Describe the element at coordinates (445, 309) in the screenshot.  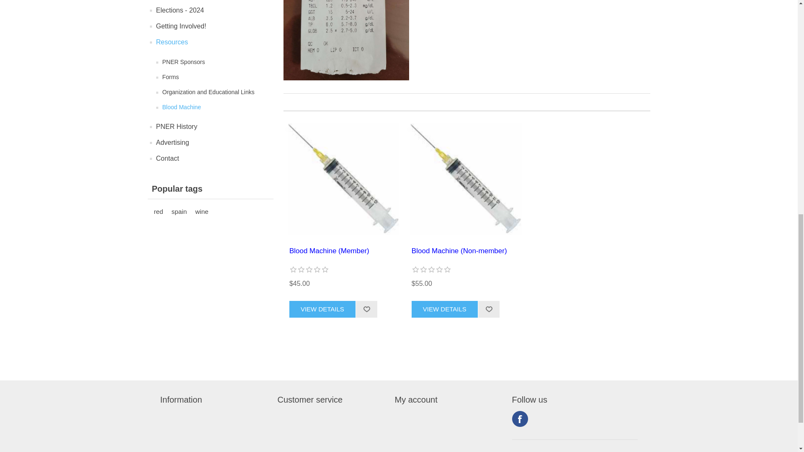
I see `View Details` at that location.